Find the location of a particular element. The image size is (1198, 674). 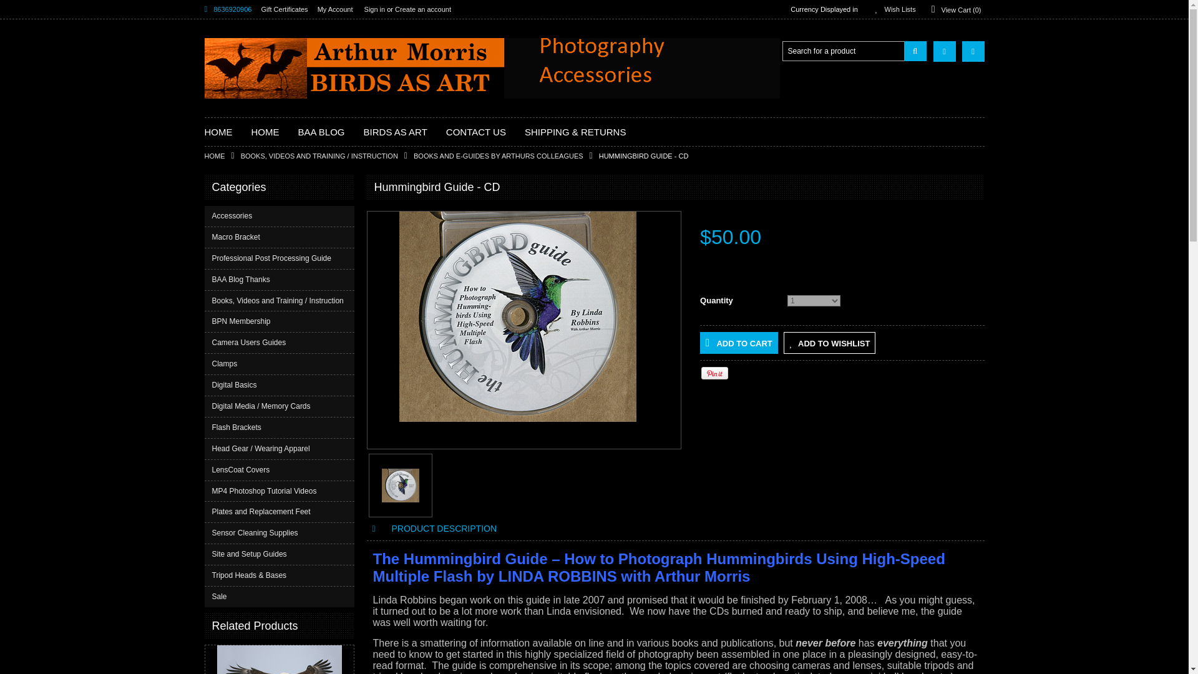

Create an account is located at coordinates (423, 9).